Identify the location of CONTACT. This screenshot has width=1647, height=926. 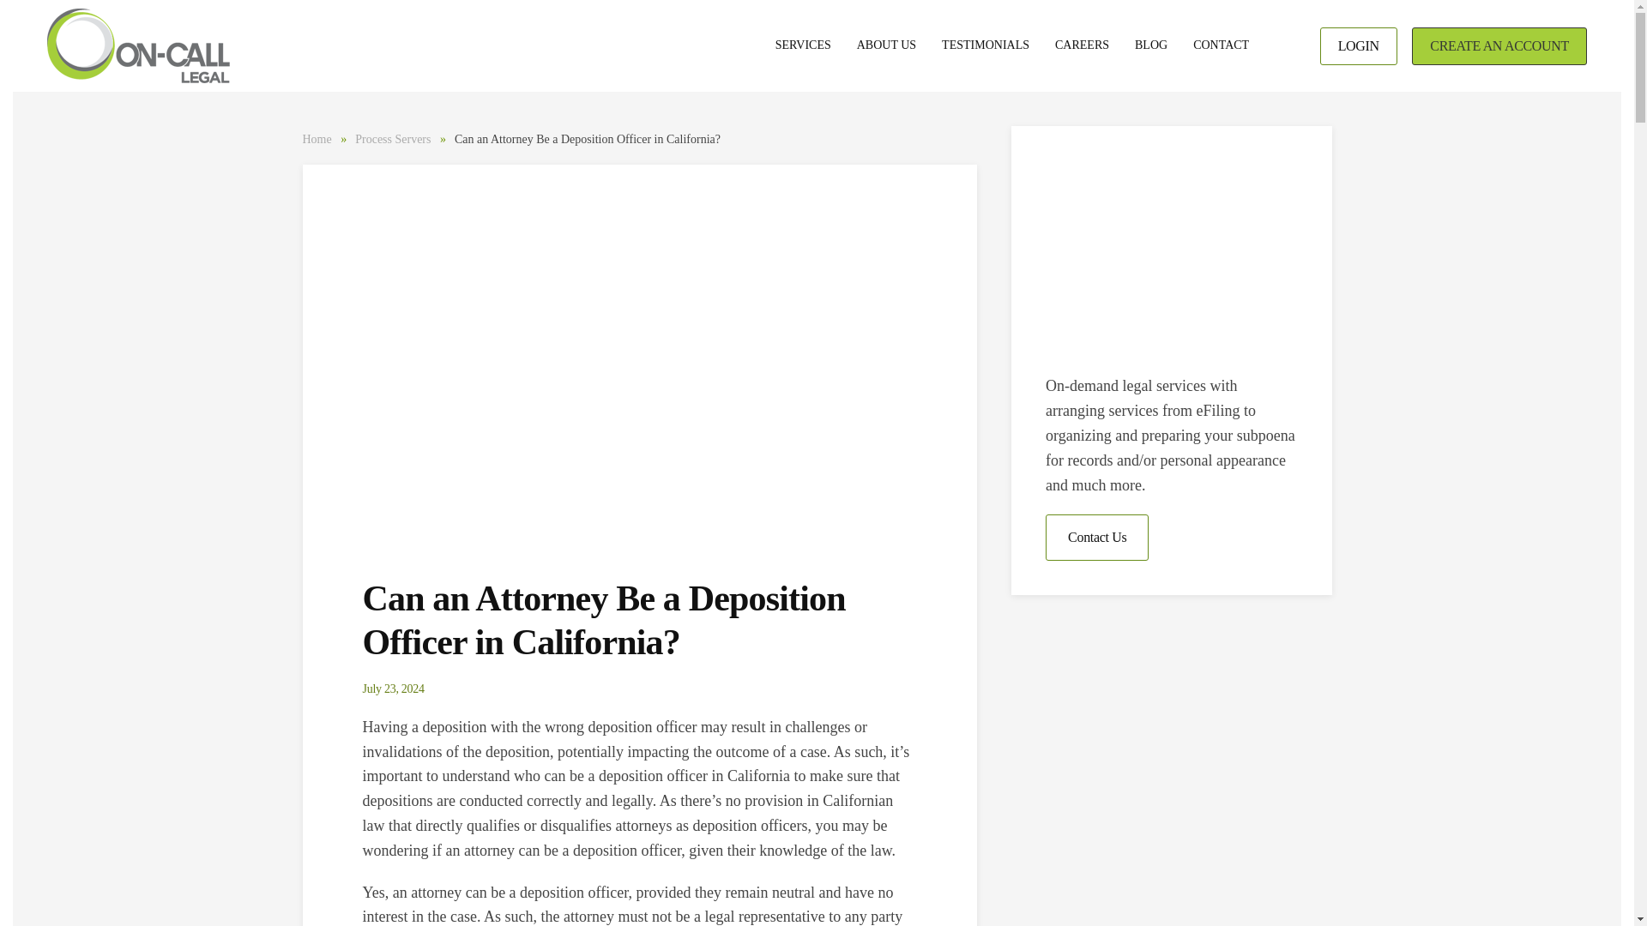
(1221, 46).